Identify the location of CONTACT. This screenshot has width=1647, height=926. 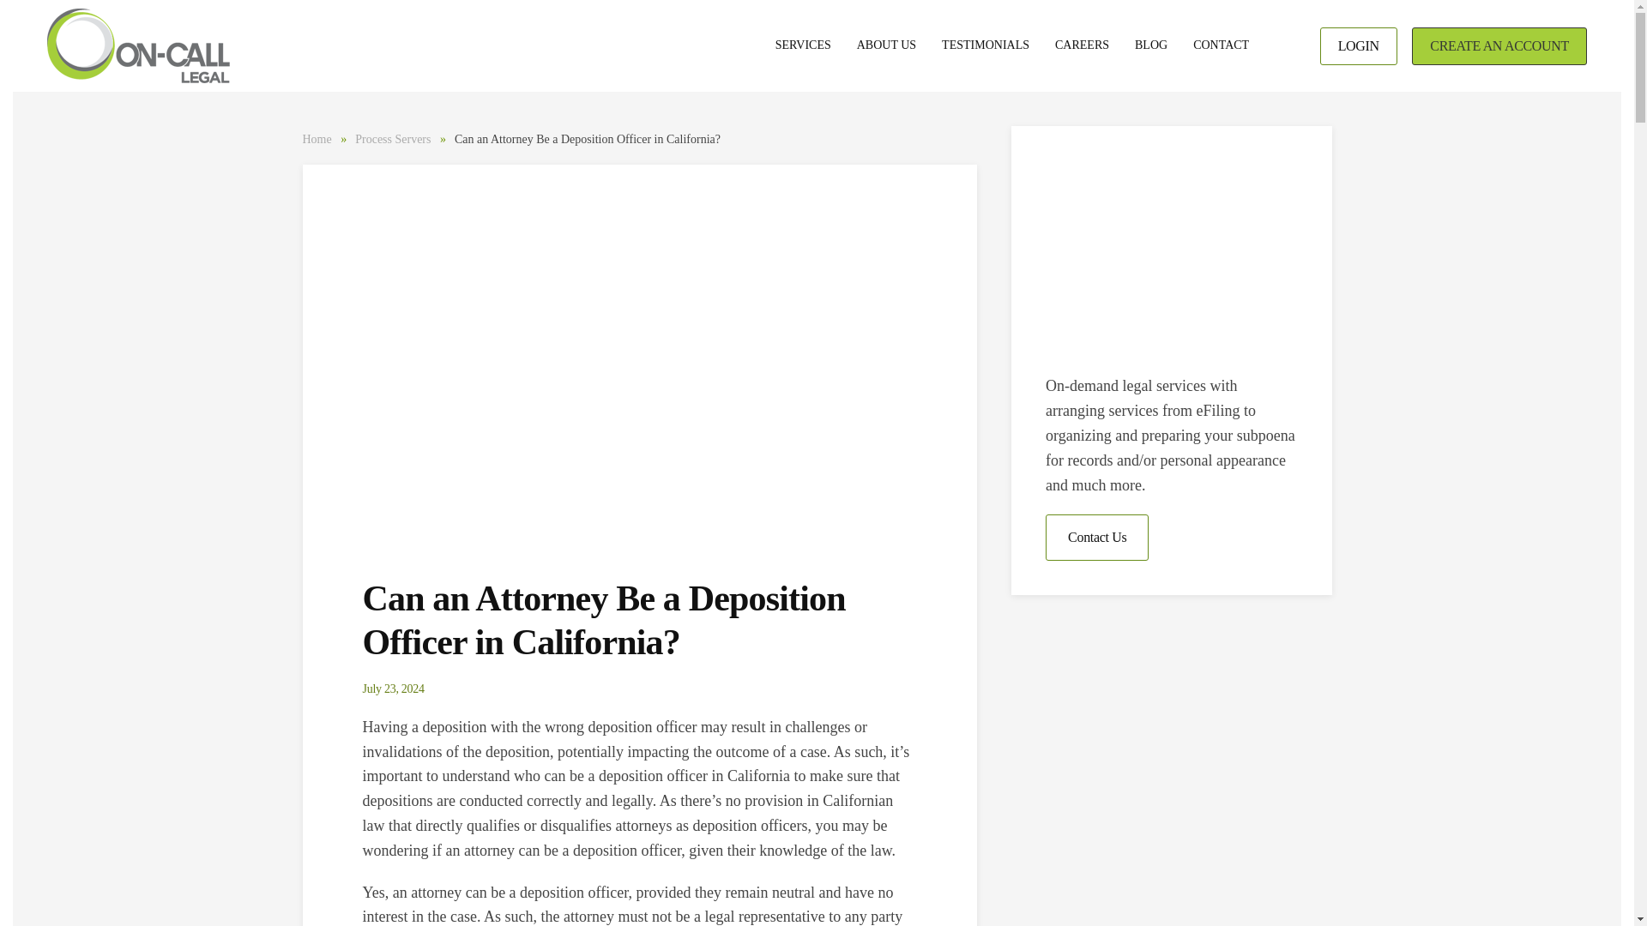
(1221, 46).